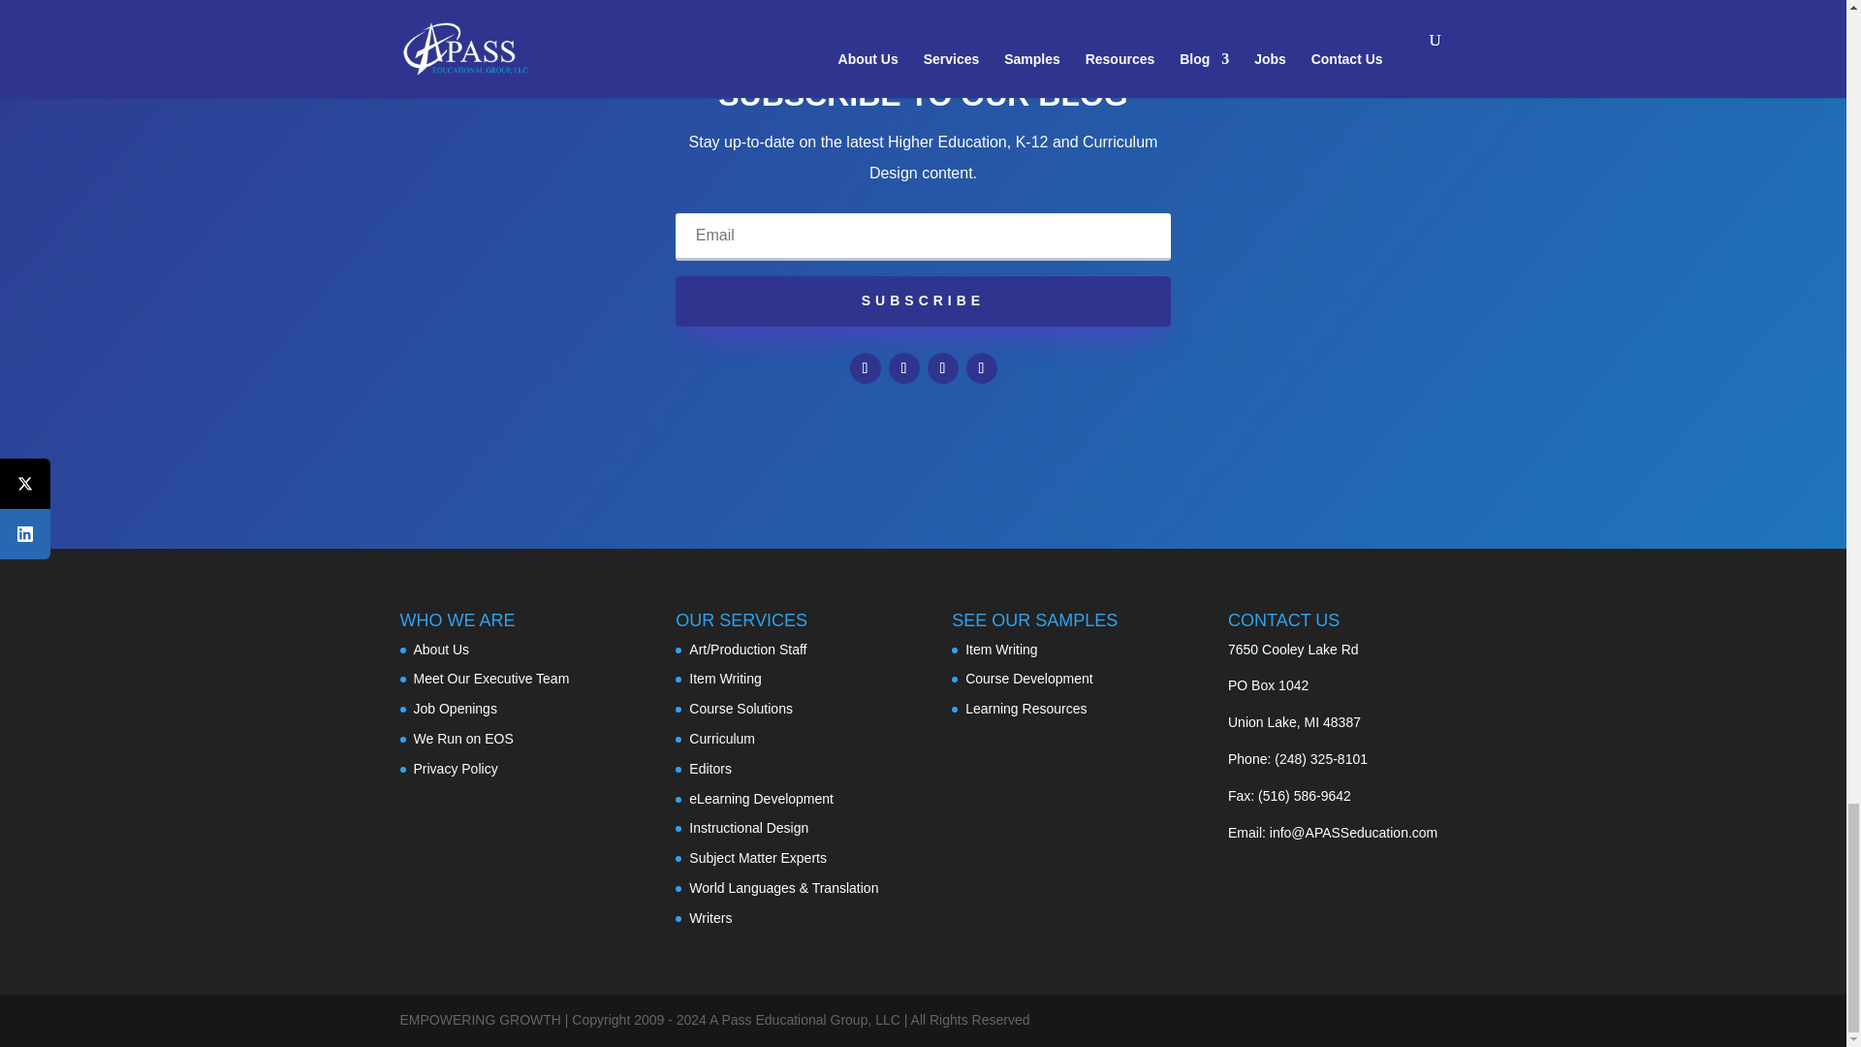 Image resolution: width=1861 pixels, height=1047 pixels. I want to click on Follow on Twitter, so click(903, 368).